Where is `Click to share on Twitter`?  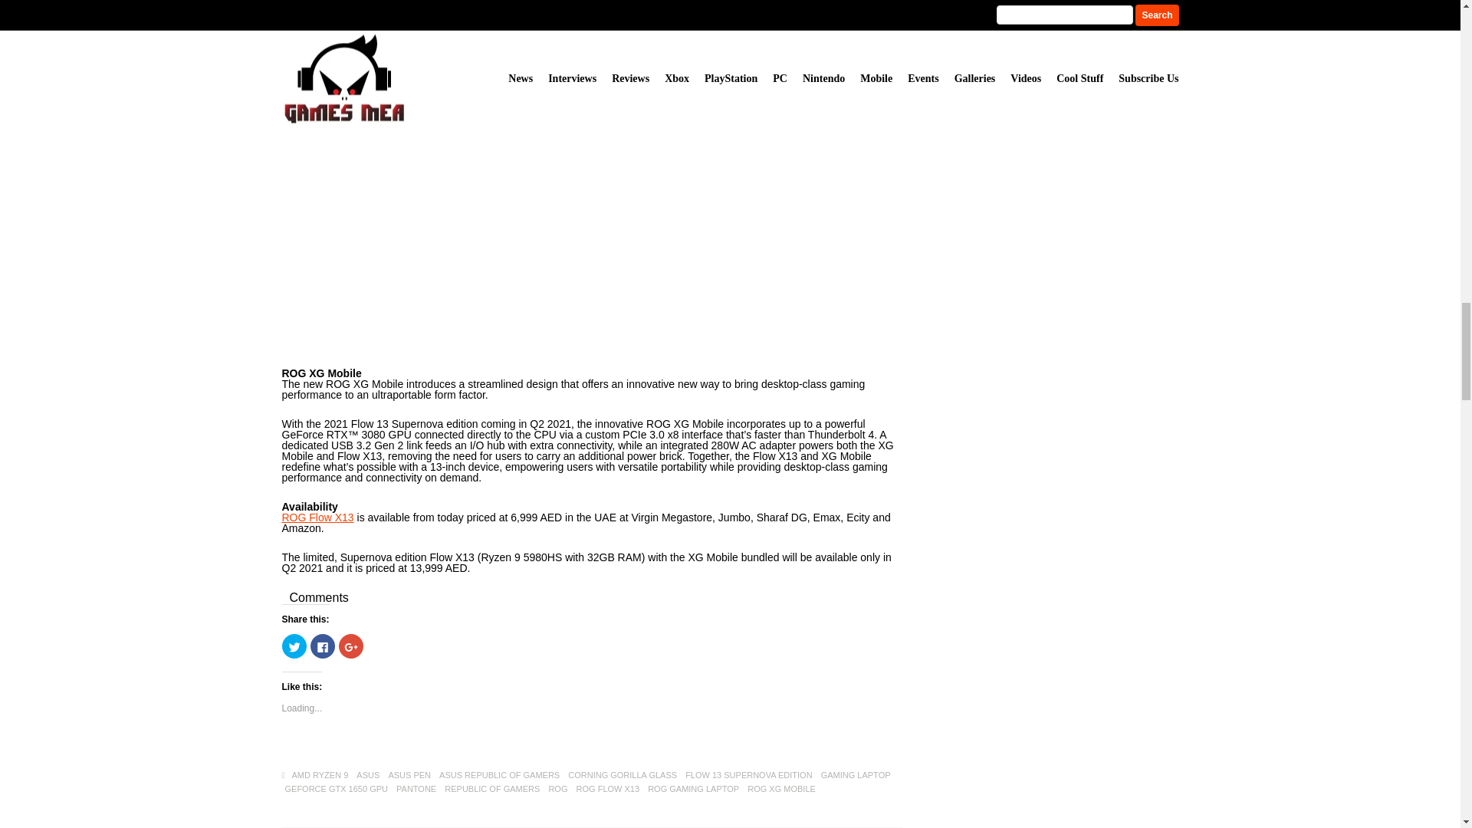 Click to share on Twitter is located at coordinates (294, 646).